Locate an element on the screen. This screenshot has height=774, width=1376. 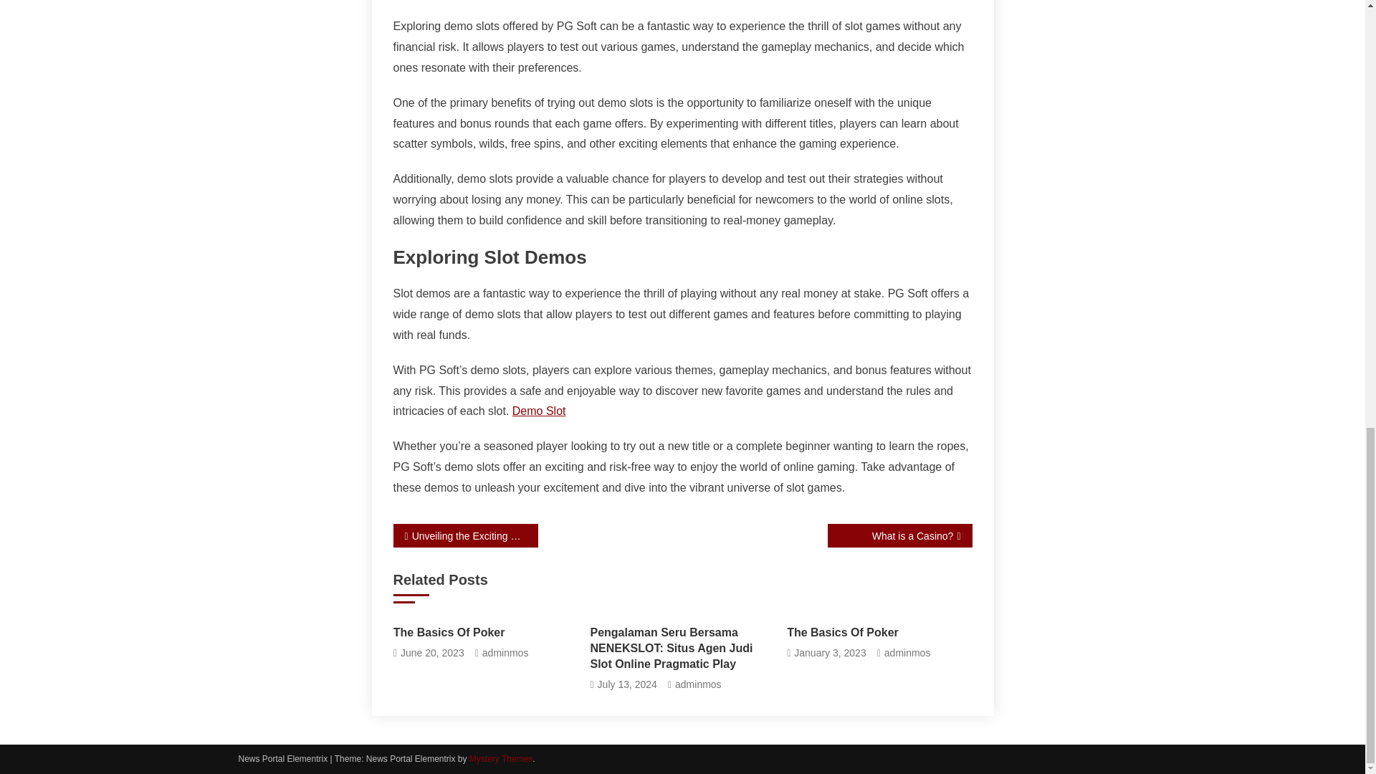
January 3, 2023 is located at coordinates (829, 653).